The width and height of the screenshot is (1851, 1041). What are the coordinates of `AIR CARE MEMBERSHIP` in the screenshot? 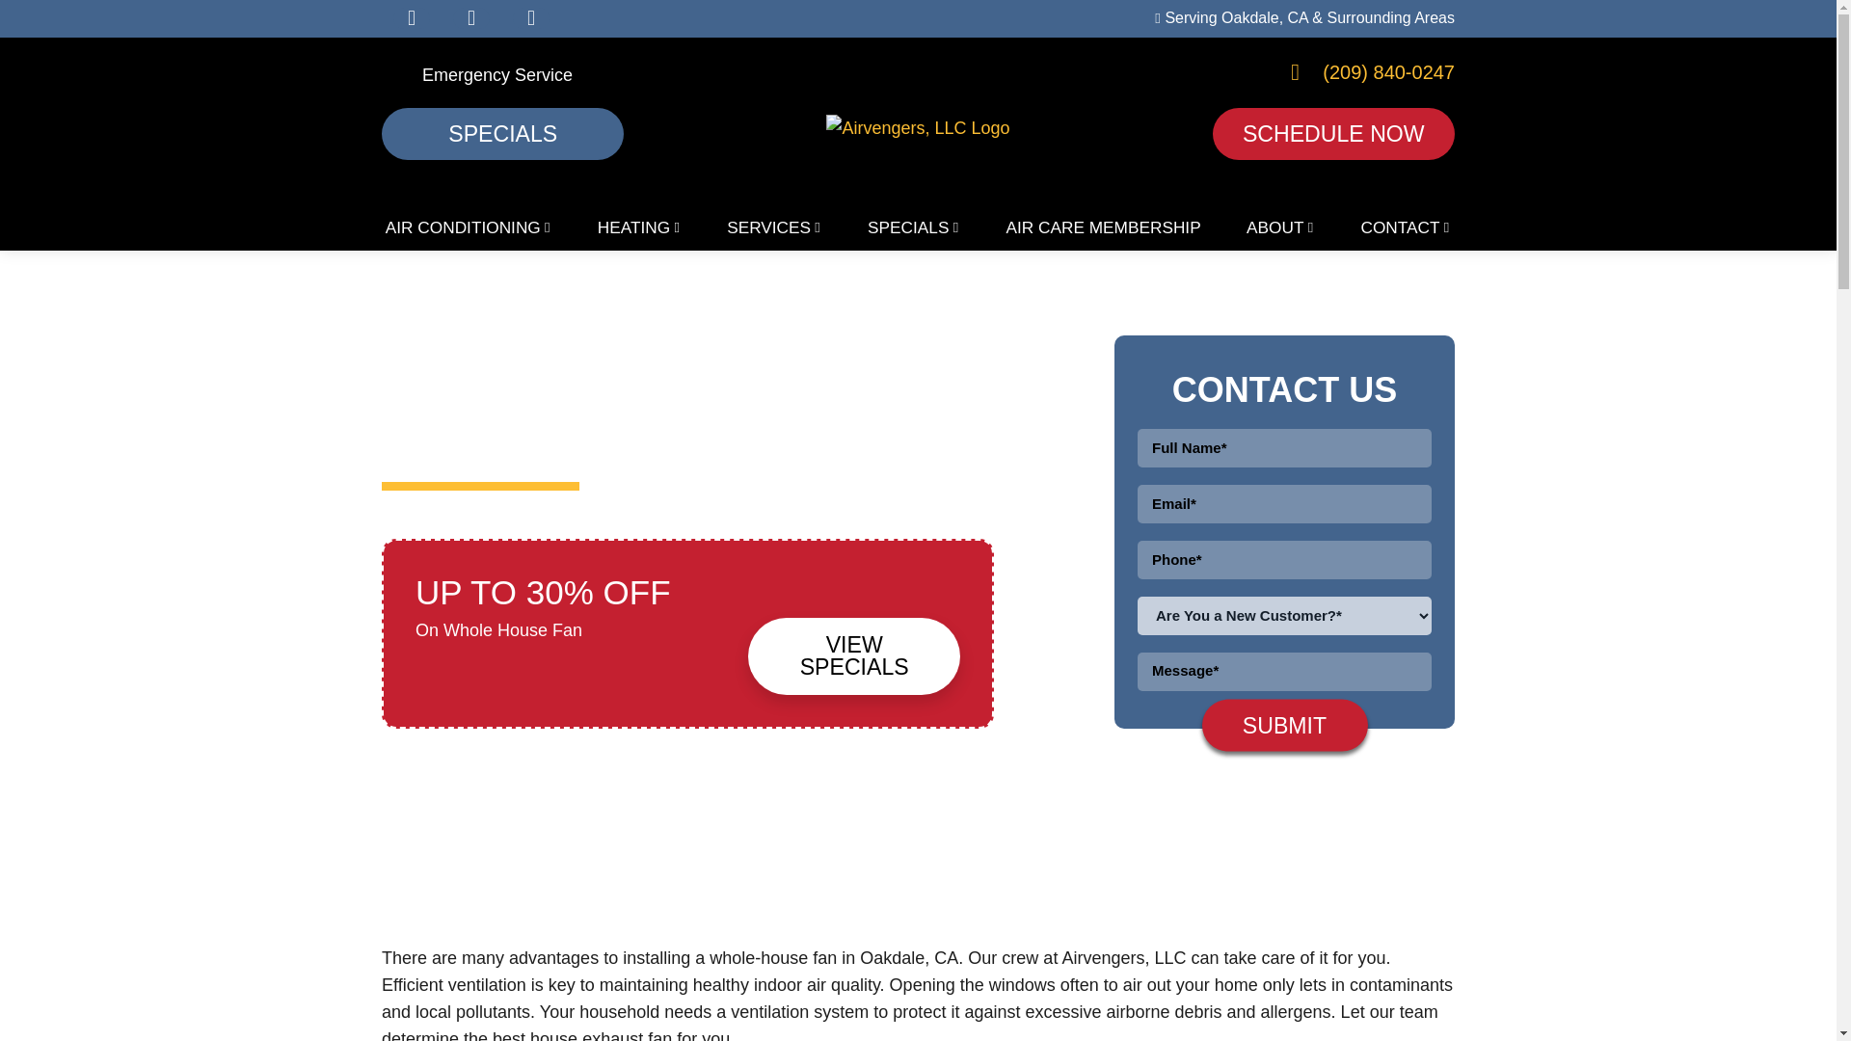 It's located at (1103, 226).